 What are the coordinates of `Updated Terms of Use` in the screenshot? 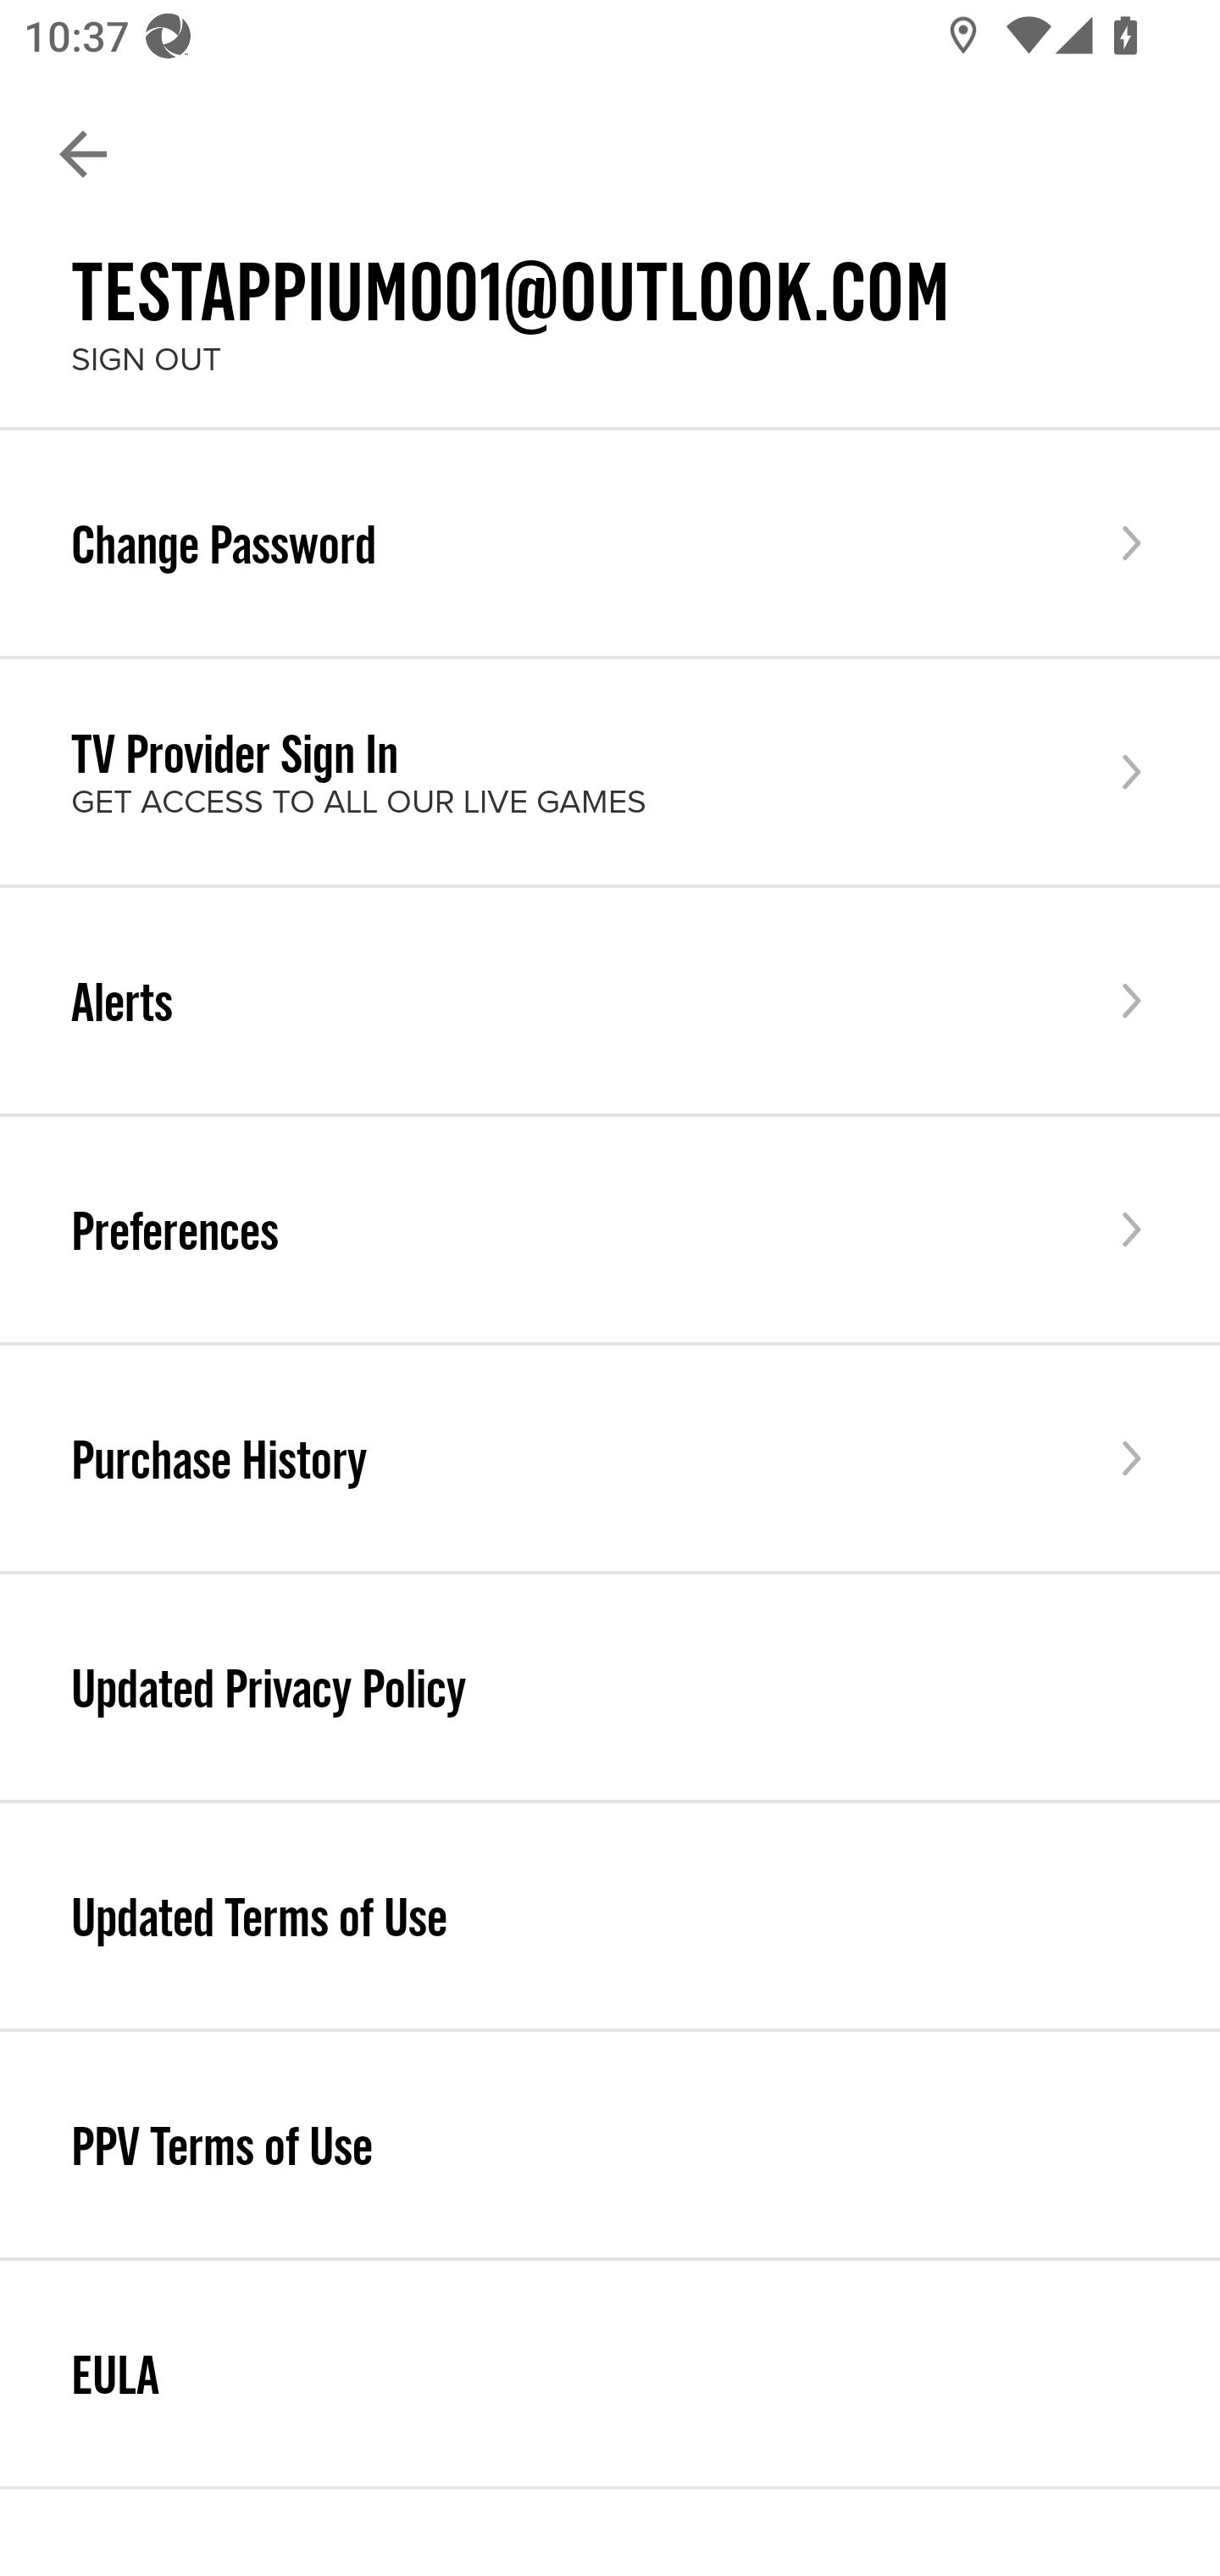 It's located at (610, 1917).